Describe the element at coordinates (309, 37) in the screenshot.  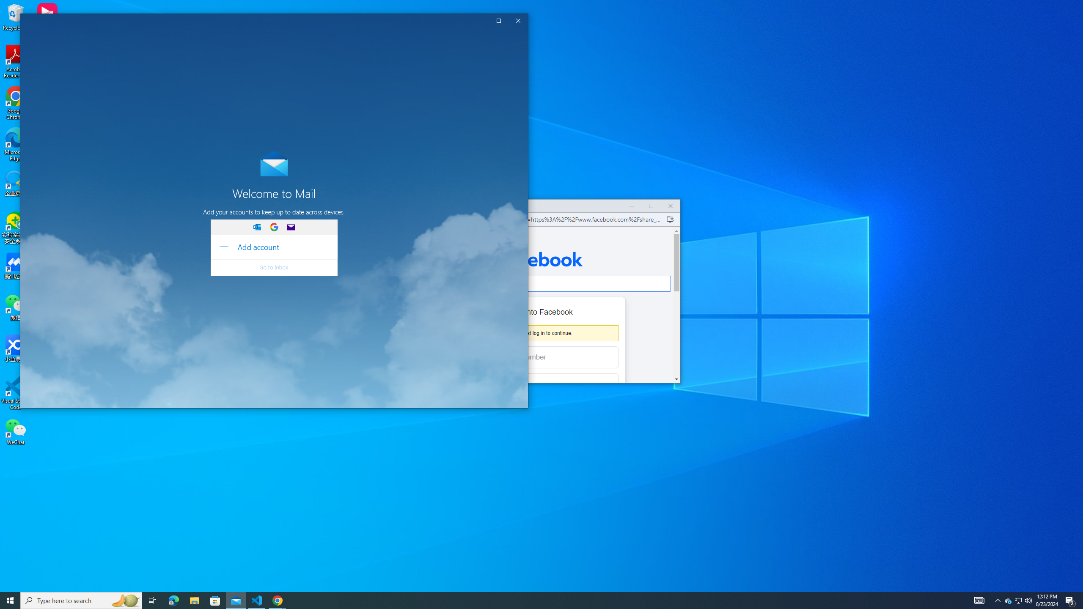
I see `Learn more` at that location.